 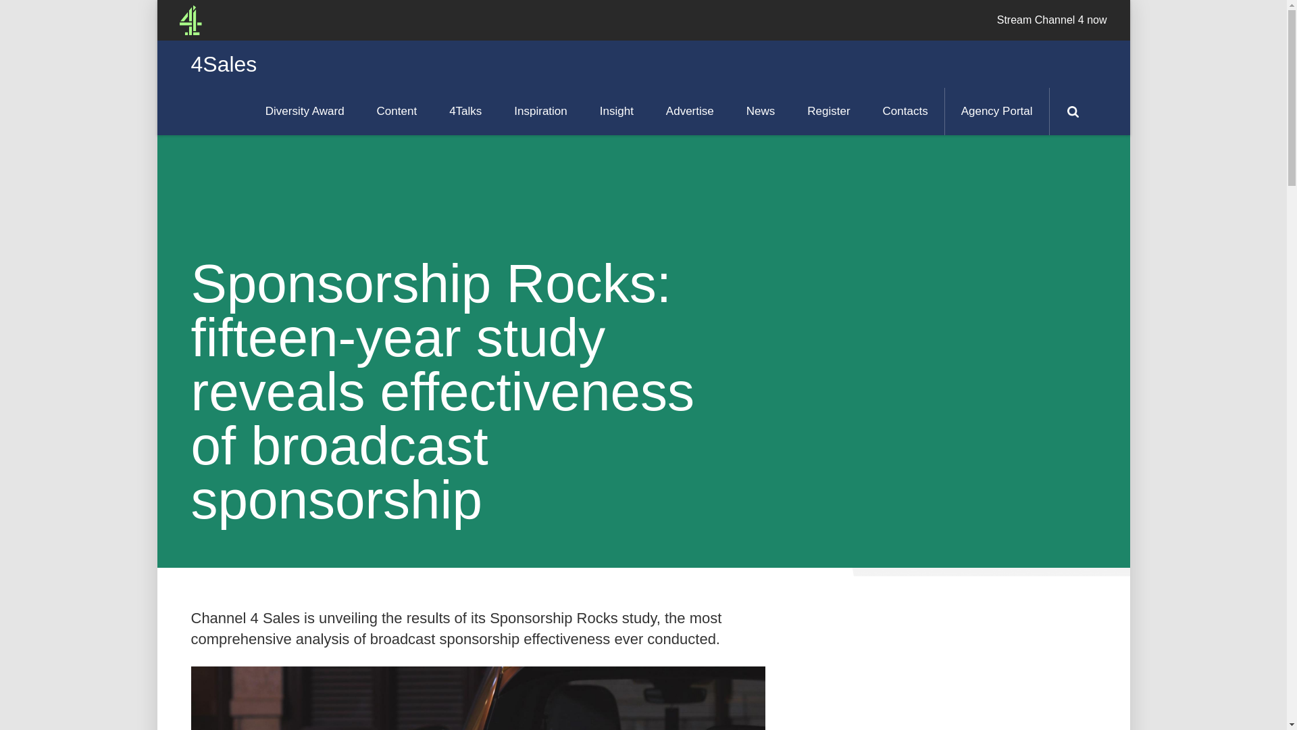 What do you see at coordinates (997, 111) in the screenshot?
I see `Agency Portal` at bounding box center [997, 111].